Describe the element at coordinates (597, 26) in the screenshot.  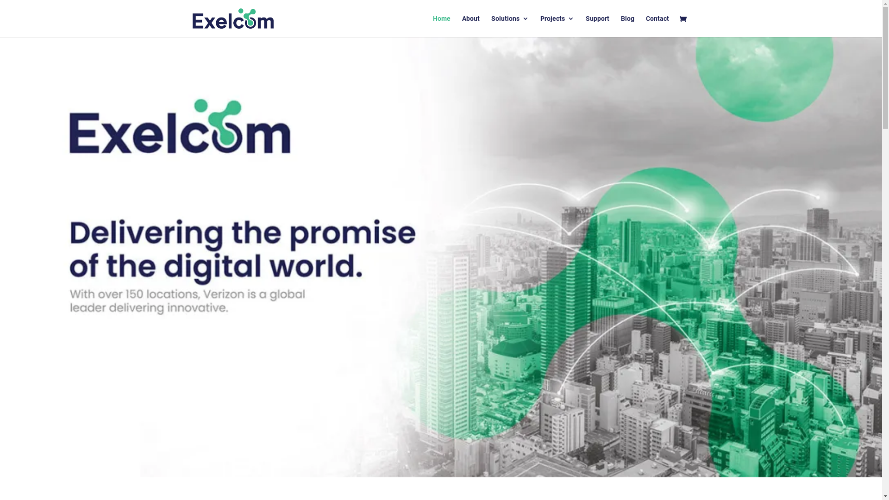
I see `Support` at that location.